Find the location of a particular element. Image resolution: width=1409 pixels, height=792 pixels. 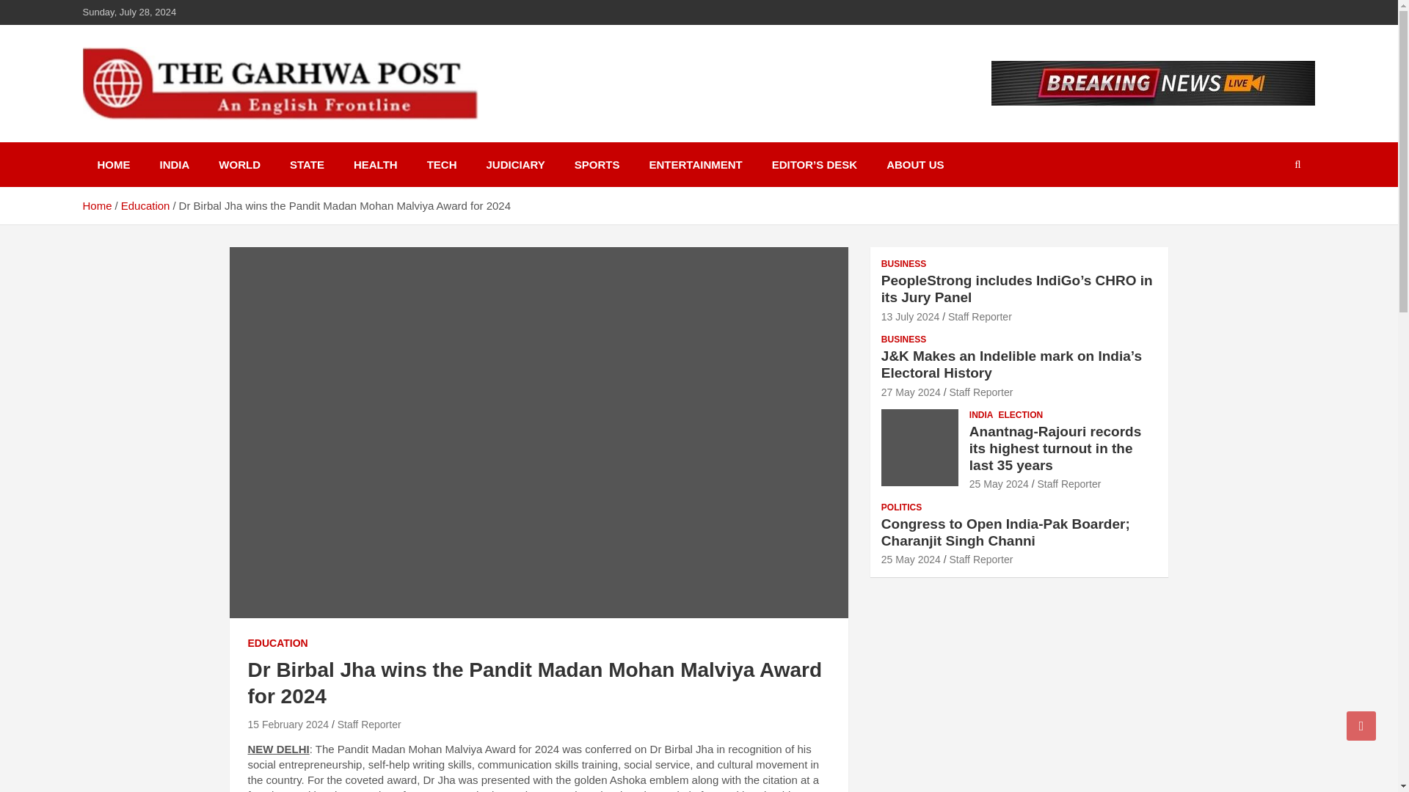

HEALTH is located at coordinates (376, 164).